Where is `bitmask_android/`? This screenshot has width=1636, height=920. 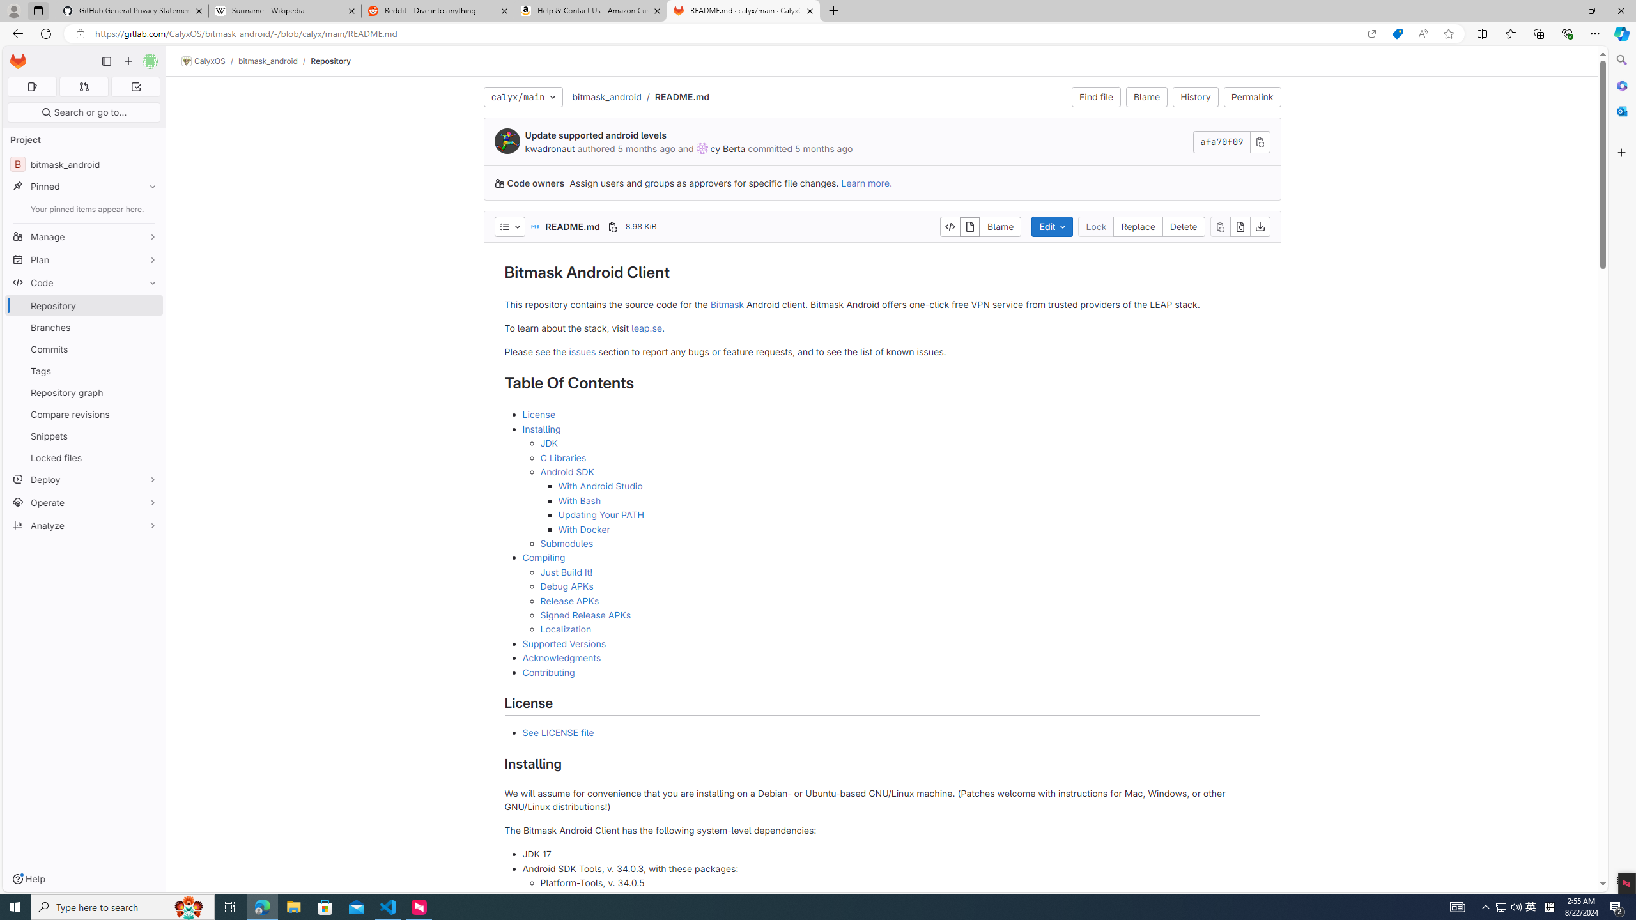
bitmask_android/ is located at coordinates (275, 61).